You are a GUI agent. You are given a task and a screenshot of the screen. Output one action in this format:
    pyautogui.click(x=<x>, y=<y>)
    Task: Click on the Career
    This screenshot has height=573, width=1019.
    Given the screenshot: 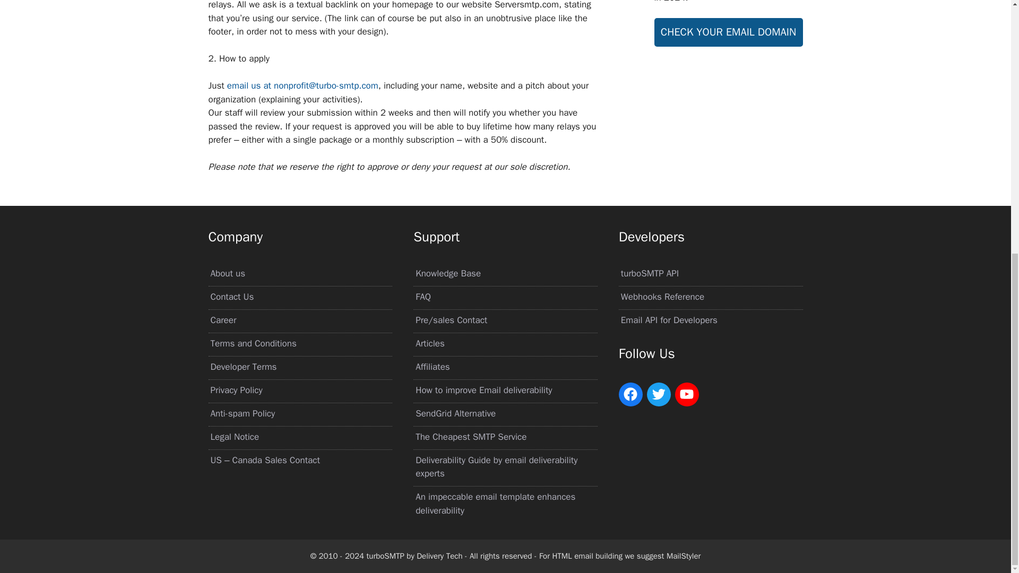 What is the action you would take?
    pyautogui.click(x=223, y=320)
    